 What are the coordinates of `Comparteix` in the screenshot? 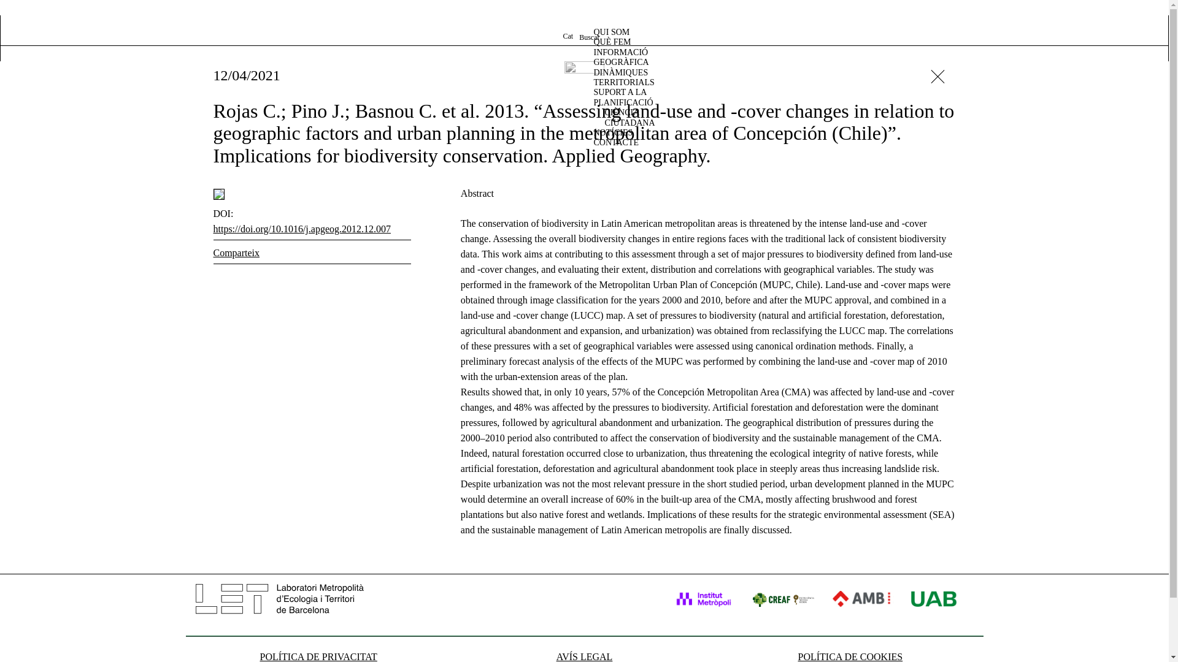 It's located at (237, 253).